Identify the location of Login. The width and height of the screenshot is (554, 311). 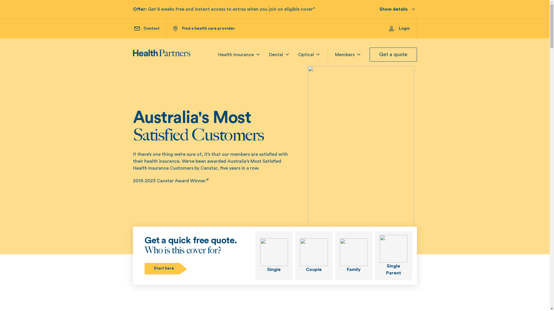
(403, 29).